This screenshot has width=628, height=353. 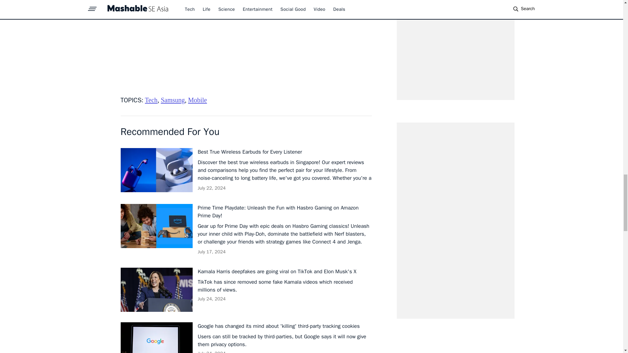 What do you see at coordinates (173, 100) in the screenshot?
I see `Samsung` at bounding box center [173, 100].